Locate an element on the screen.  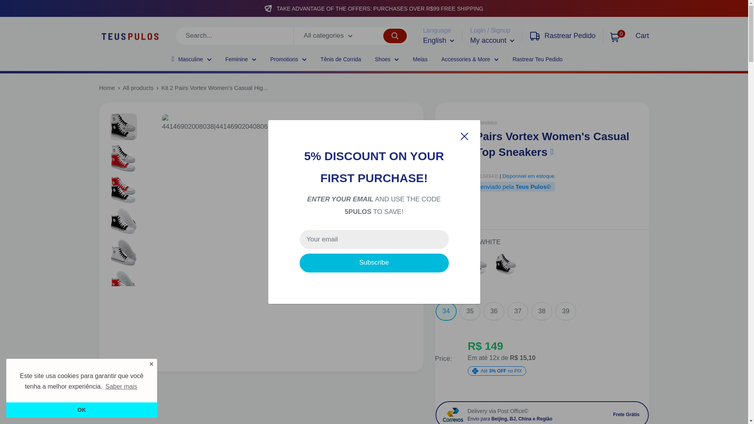
37 is located at coordinates (518, 311).